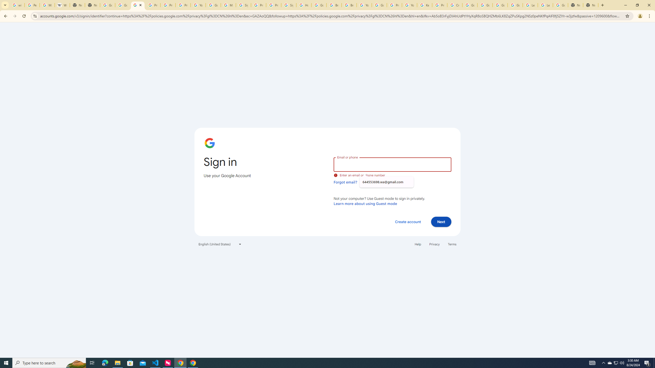  What do you see at coordinates (213, 5) in the screenshot?
I see `Google Account Help` at bounding box center [213, 5].